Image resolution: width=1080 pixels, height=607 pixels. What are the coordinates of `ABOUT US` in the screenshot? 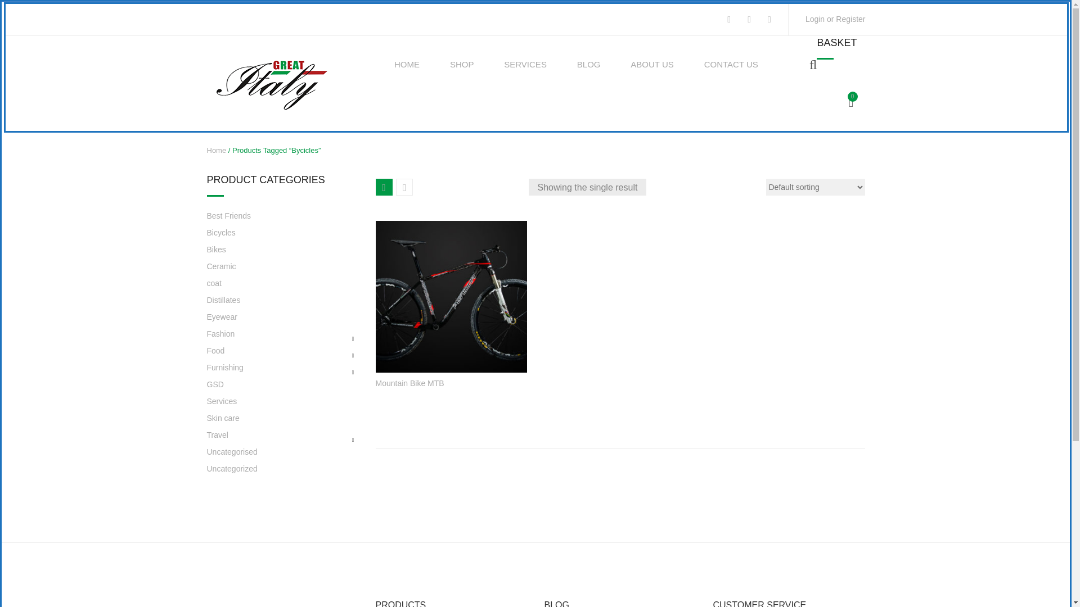 It's located at (651, 64).